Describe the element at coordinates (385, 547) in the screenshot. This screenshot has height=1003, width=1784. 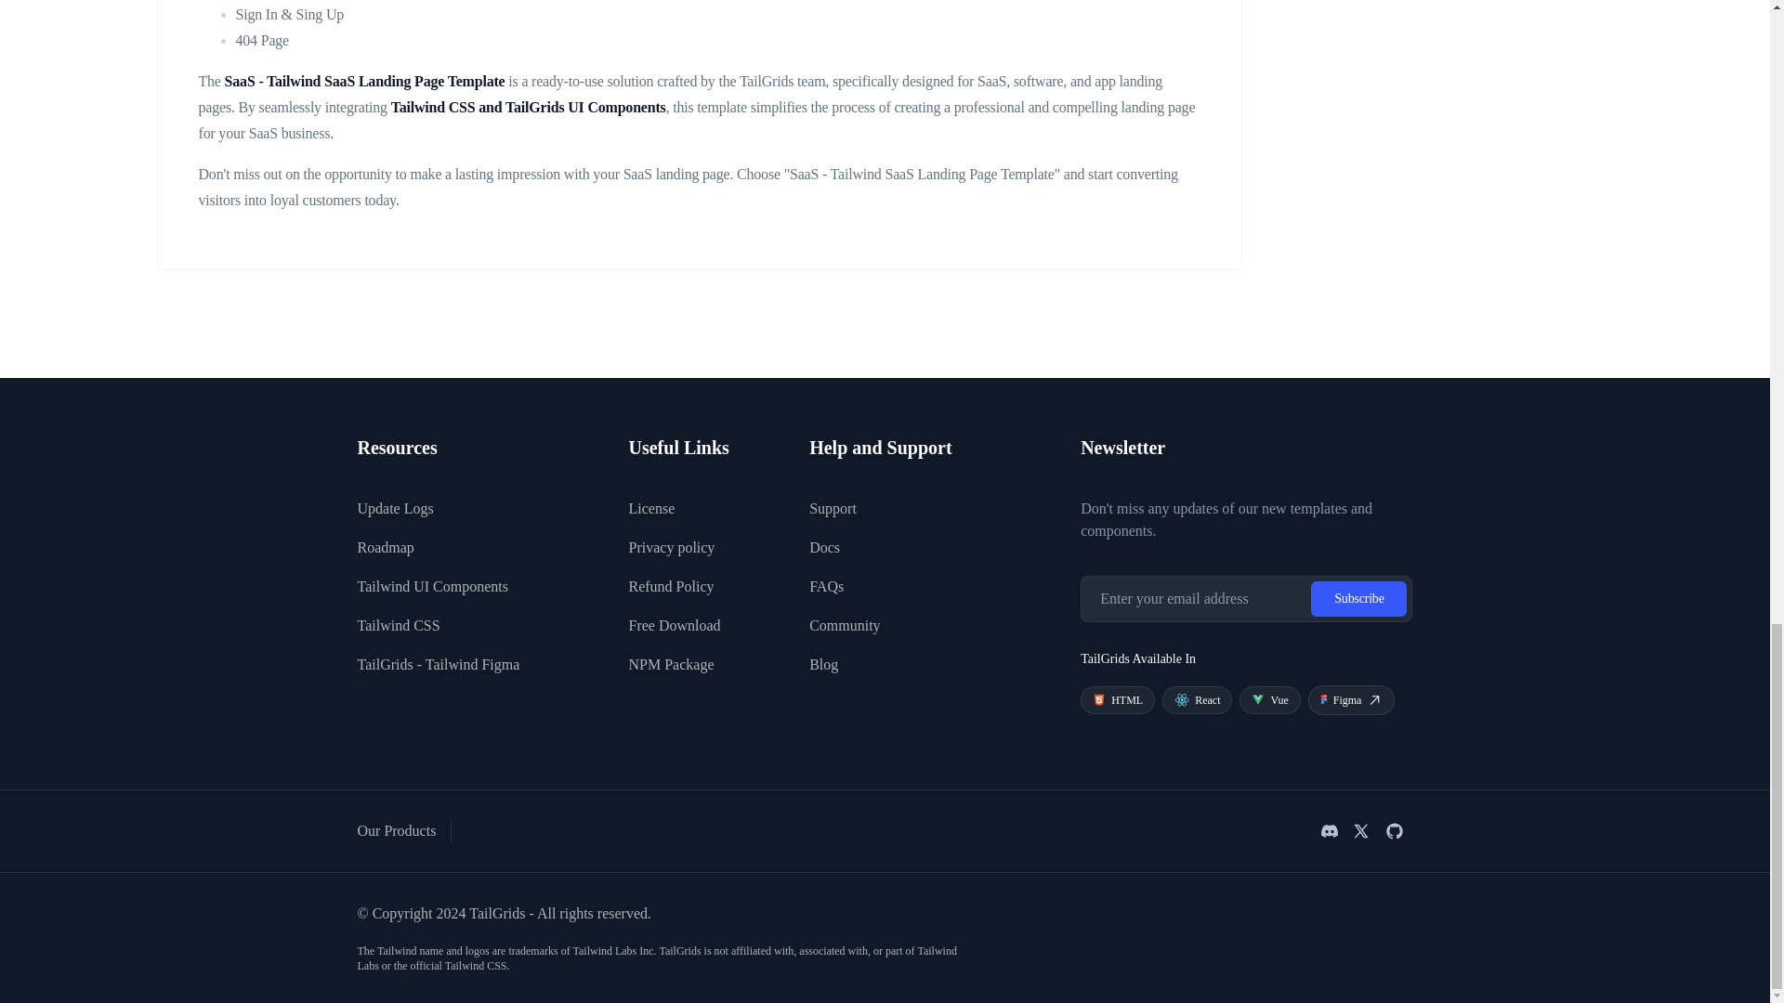
I see `Roadmap` at that location.